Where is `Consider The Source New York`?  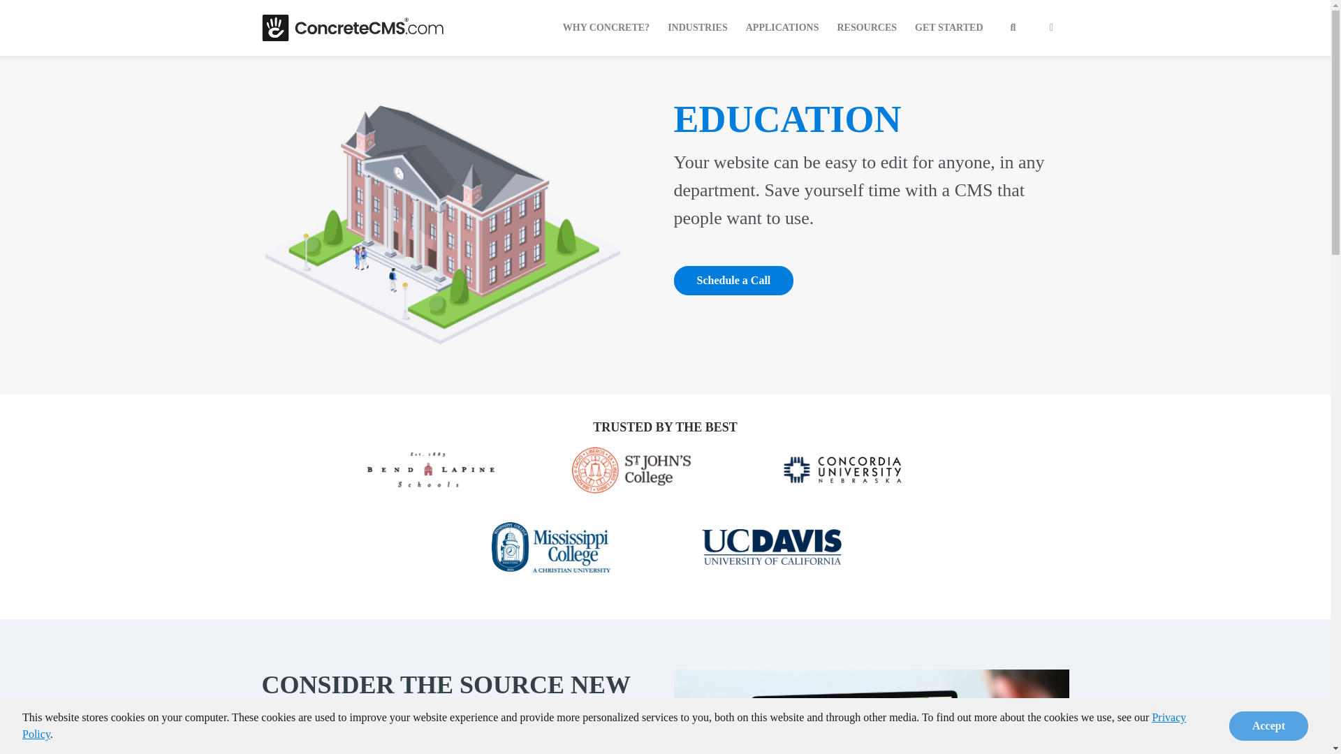
Consider The Source New York is located at coordinates (870, 712).